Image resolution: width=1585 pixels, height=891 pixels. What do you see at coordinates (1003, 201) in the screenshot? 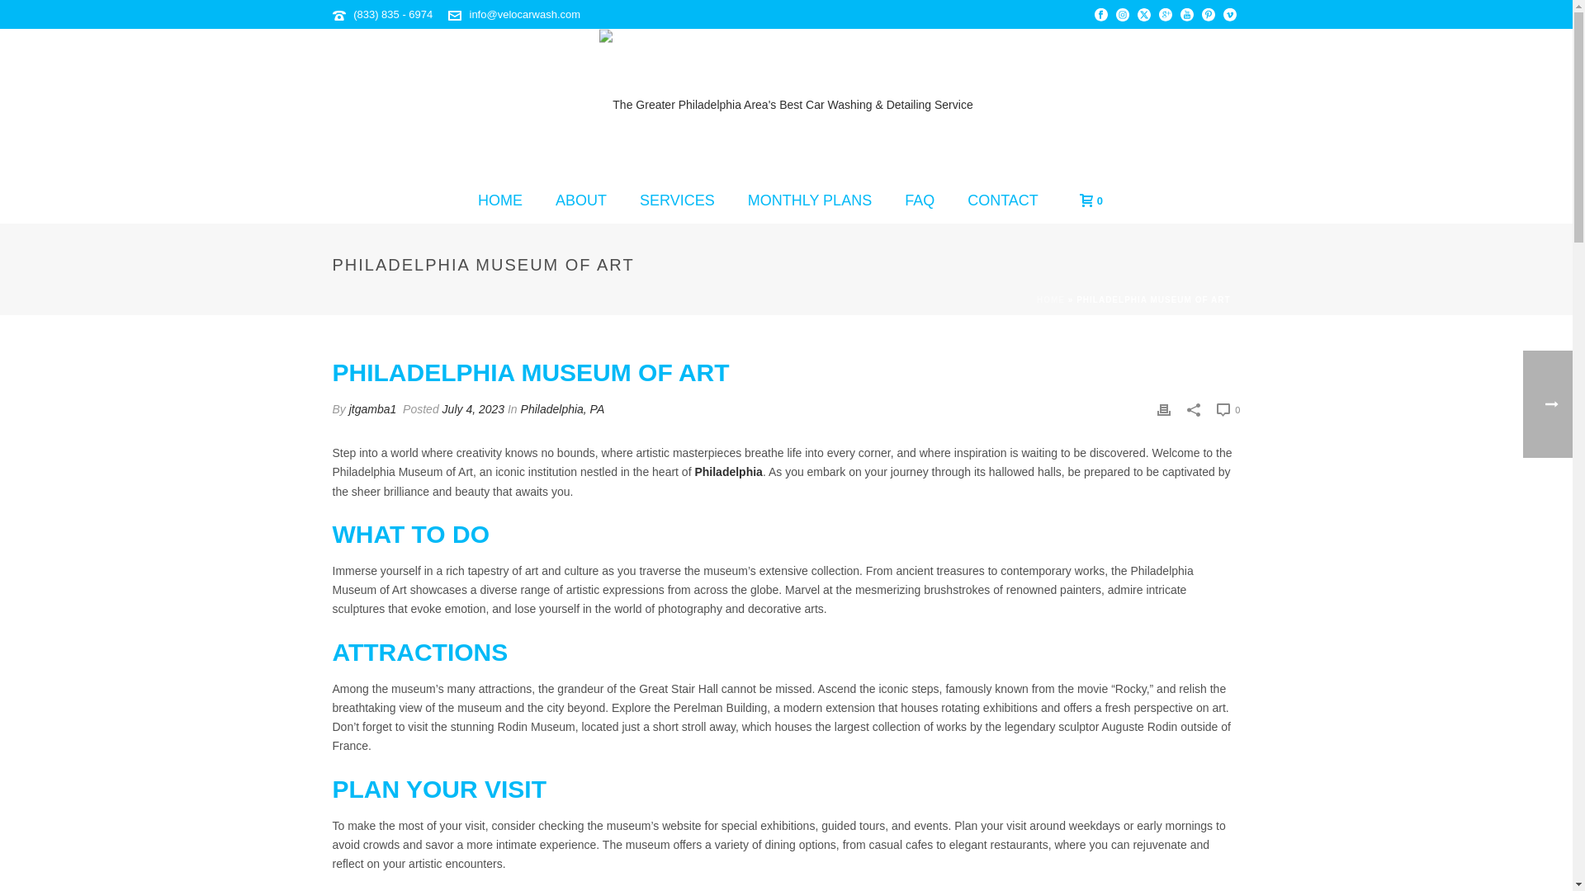
I see `CONTACT` at bounding box center [1003, 201].